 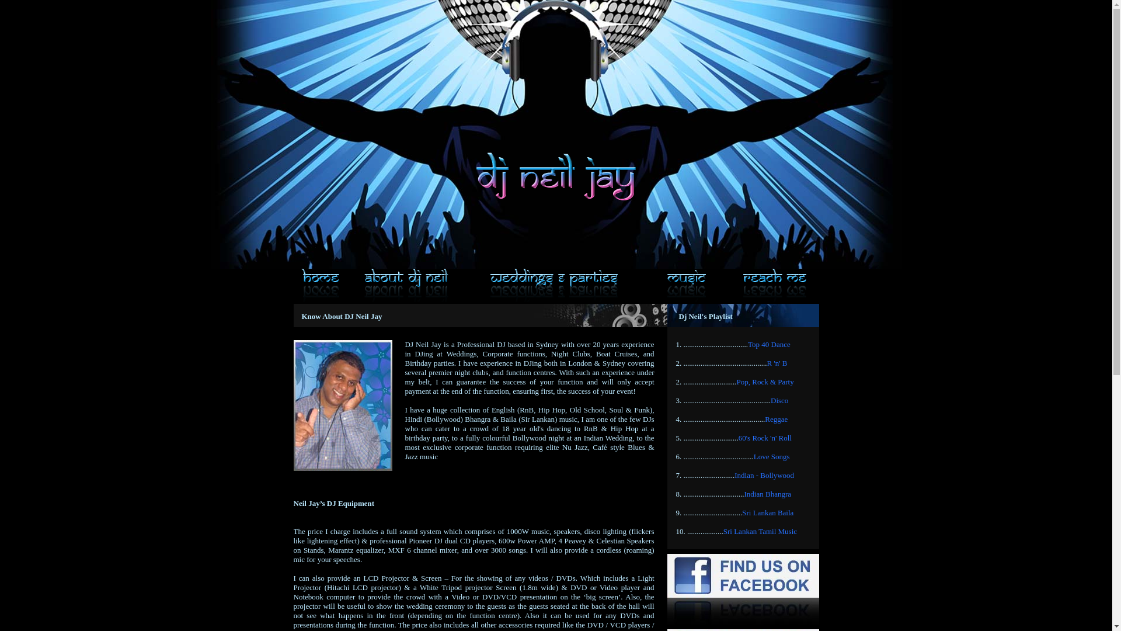 What do you see at coordinates (765, 382) in the screenshot?
I see `Pop, Rock & Party` at bounding box center [765, 382].